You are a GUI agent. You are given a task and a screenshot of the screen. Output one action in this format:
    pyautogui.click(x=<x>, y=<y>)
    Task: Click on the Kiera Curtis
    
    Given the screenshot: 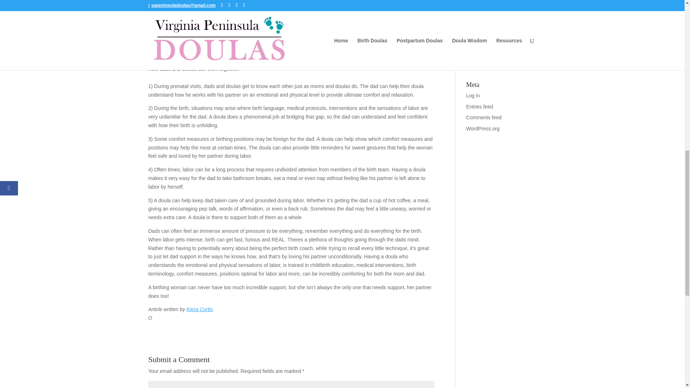 What is the action you would take?
    pyautogui.click(x=199, y=309)
    